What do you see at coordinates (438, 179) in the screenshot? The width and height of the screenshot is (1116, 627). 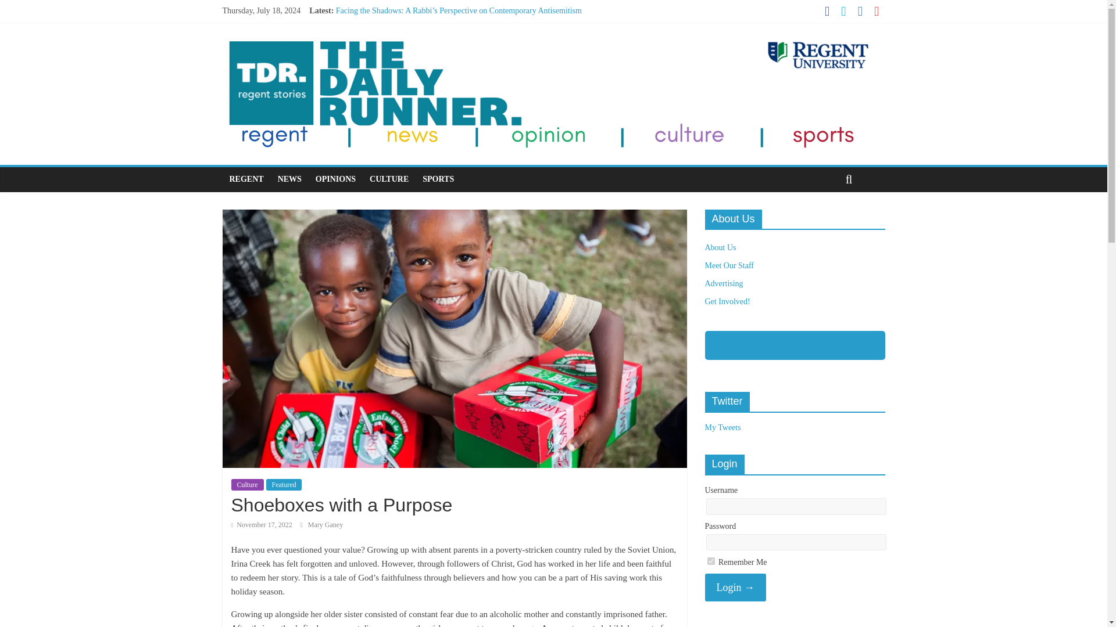 I see `SPORTS` at bounding box center [438, 179].